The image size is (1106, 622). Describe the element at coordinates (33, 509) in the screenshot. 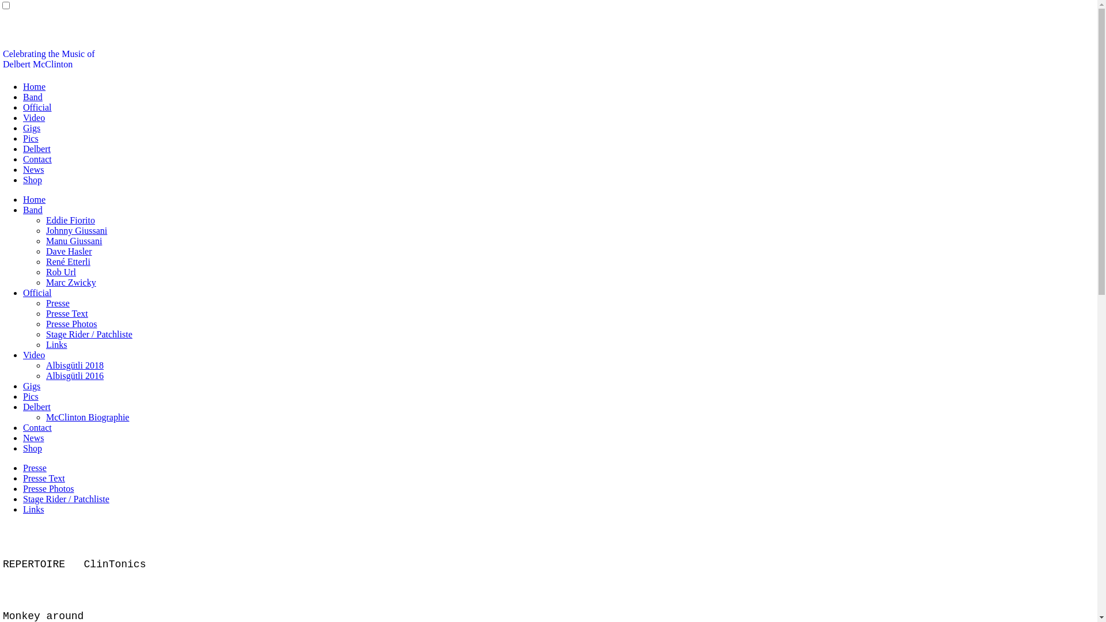

I see `Links` at that location.